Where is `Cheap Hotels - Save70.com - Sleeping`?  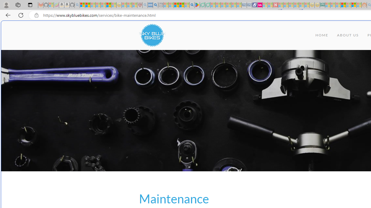
Cheap Hotels - Save70.com - Sleeping is located at coordinates (249, 5).